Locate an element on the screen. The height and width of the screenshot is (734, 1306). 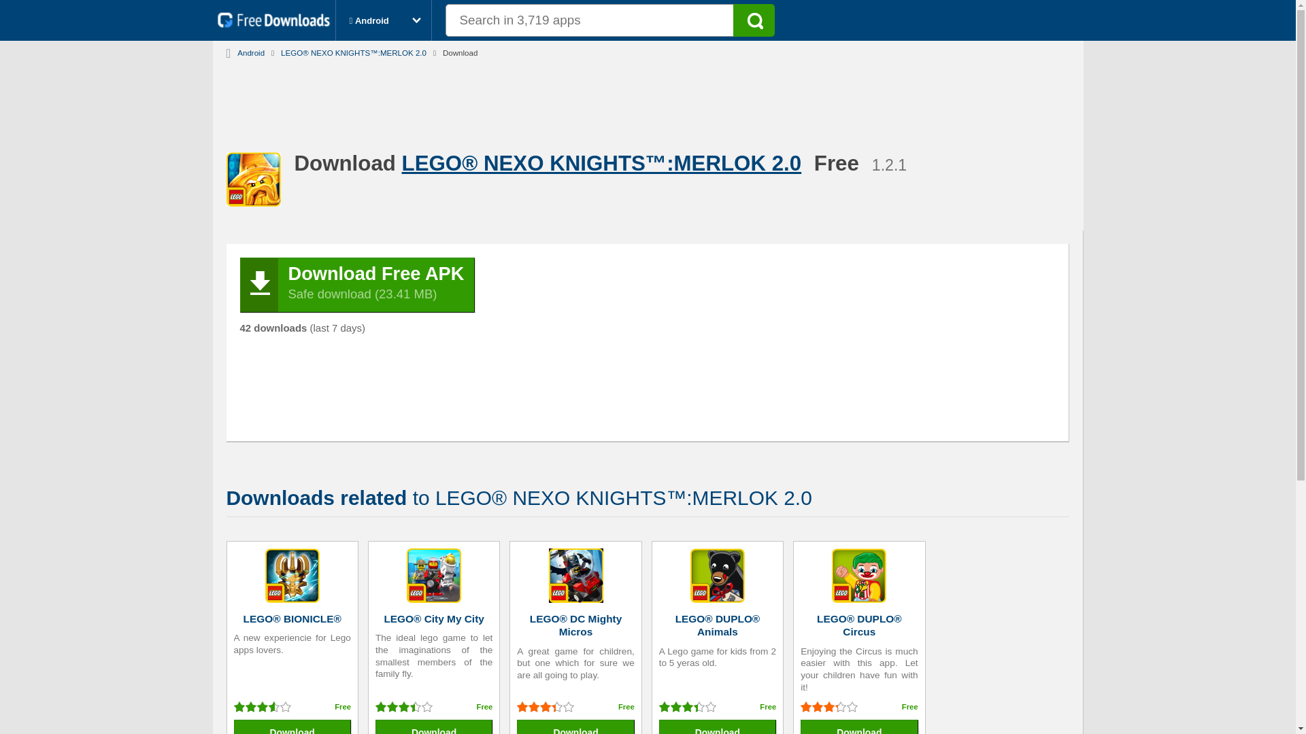
lego nexo knights merlok: Software of Lego games is located at coordinates (605, 163).